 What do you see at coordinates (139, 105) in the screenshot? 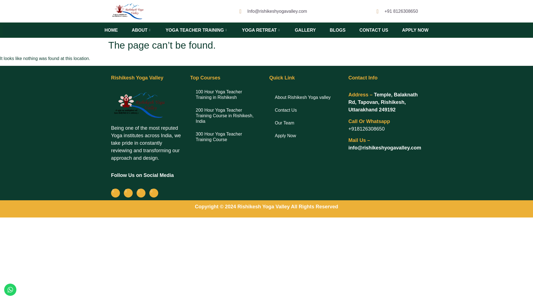
I see `PNG LOGO` at bounding box center [139, 105].